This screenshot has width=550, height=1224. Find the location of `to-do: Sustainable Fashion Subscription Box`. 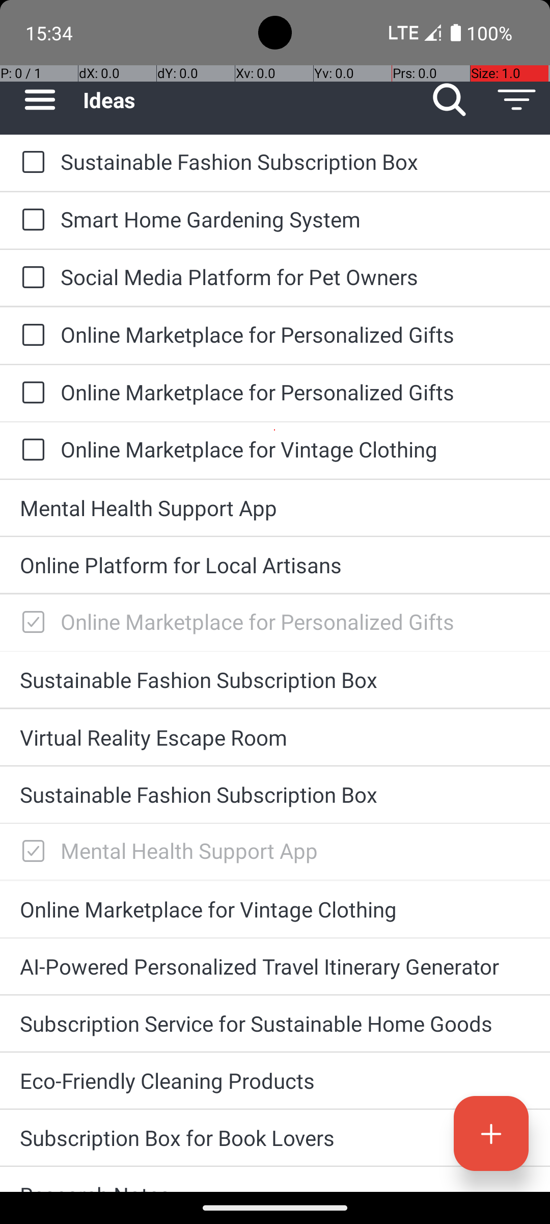

to-do: Sustainable Fashion Subscription Box is located at coordinates (31, 163).